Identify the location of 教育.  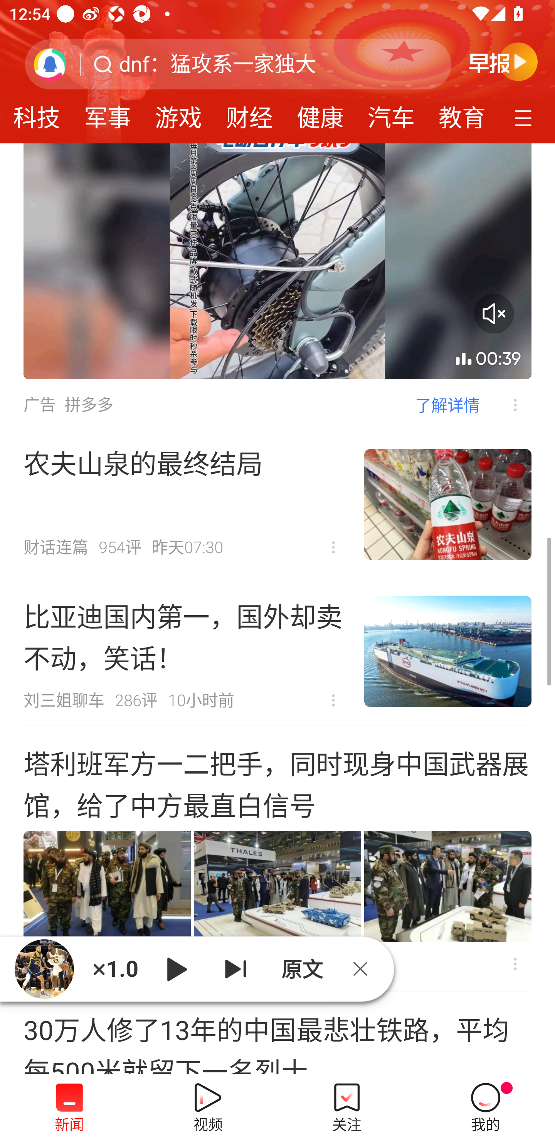
(456, 113).